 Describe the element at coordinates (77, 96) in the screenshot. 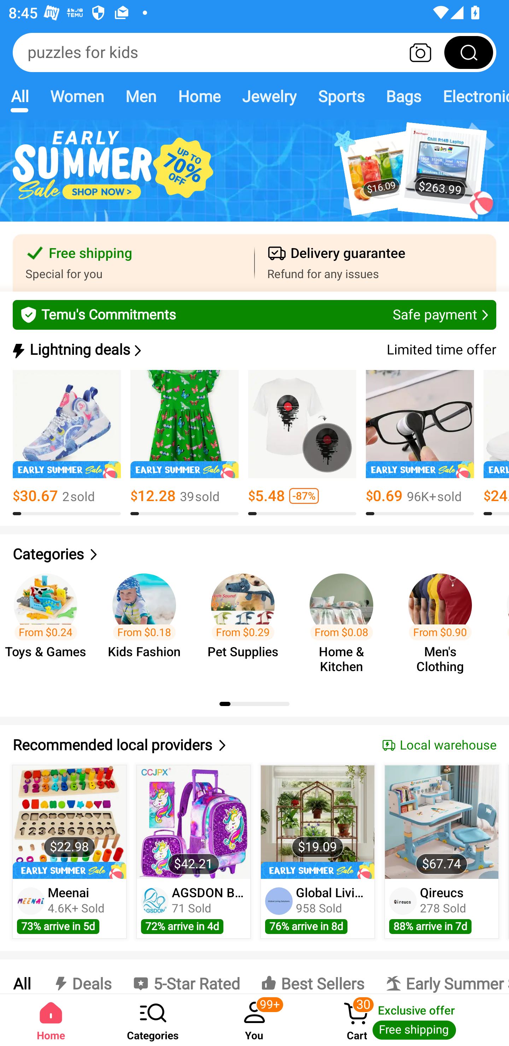

I see `Women` at that location.